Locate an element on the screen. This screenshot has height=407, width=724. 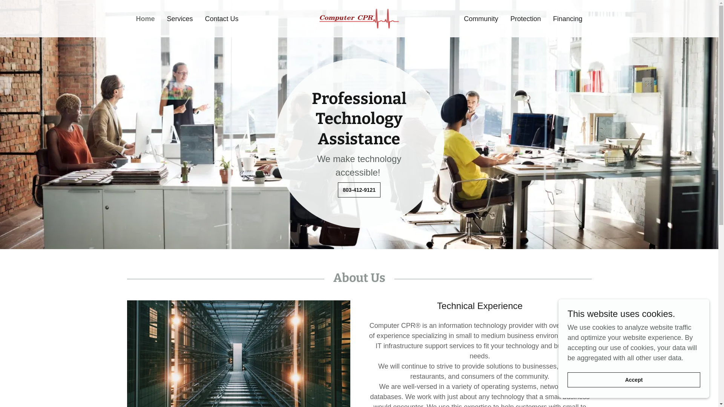
Contact Us is located at coordinates (222, 19).